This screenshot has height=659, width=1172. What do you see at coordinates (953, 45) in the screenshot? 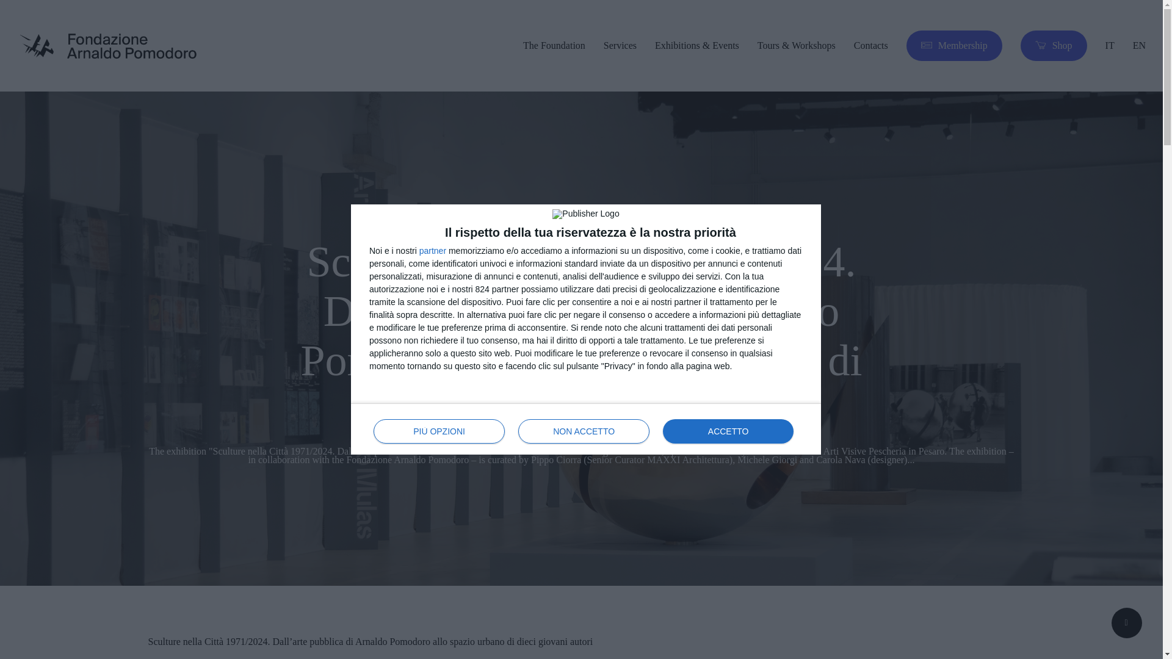
I see `Membership` at bounding box center [953, 45].